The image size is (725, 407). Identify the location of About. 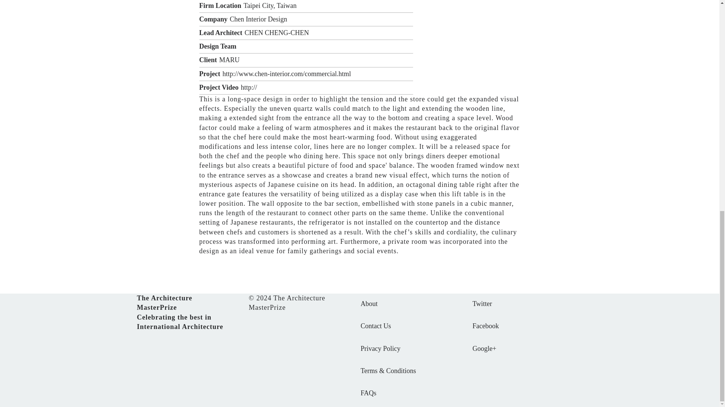
(369, 304).